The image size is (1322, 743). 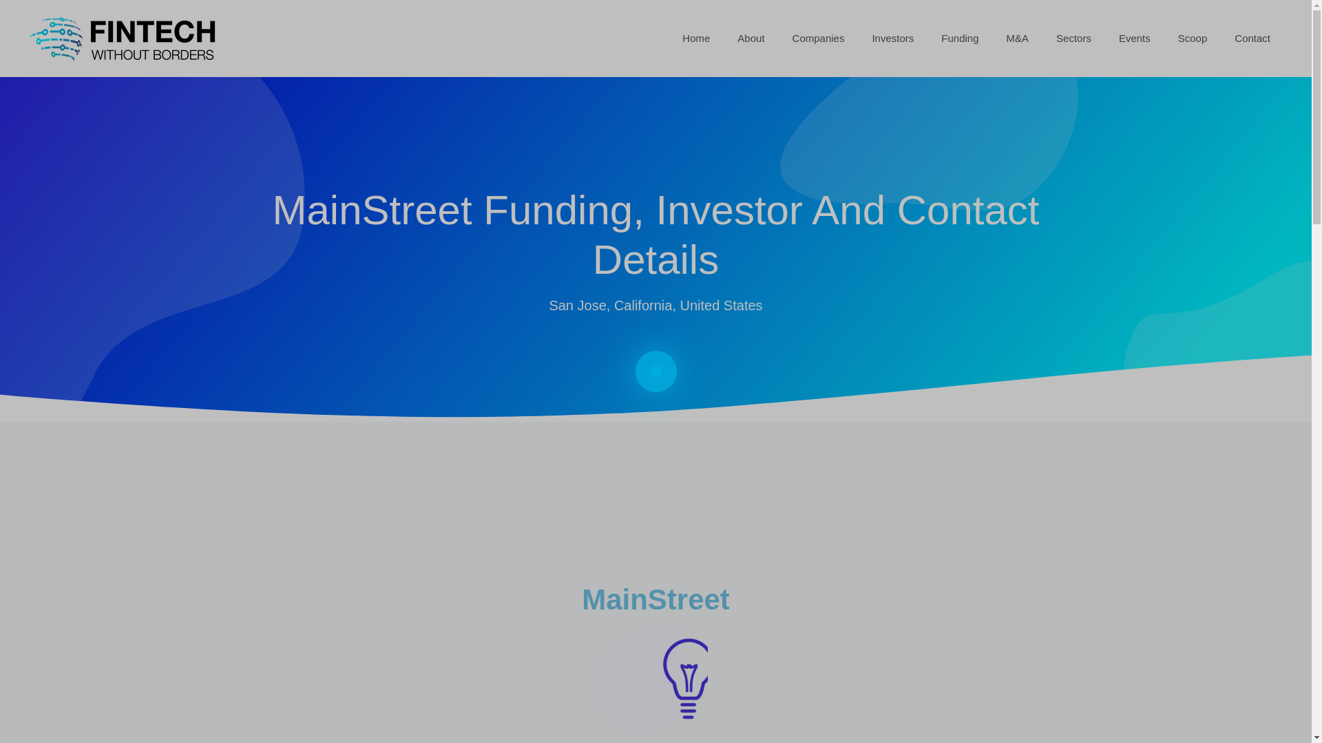 I want to click on Events, so click(x=1135, y=39).